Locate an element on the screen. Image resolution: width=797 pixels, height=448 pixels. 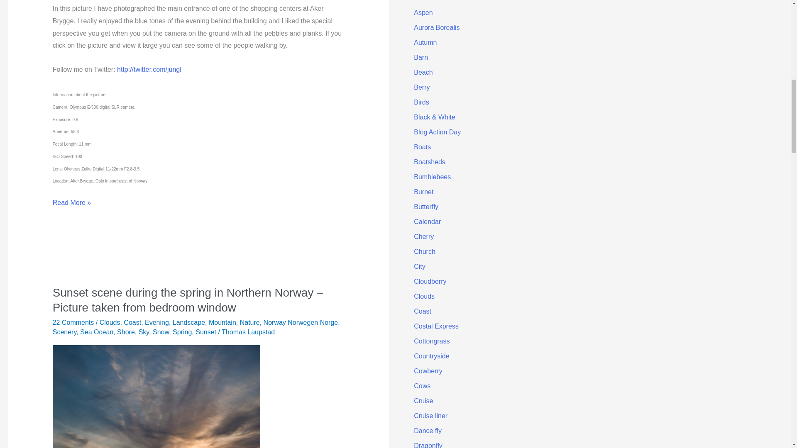
Snow is located at coordinates (161, 332).